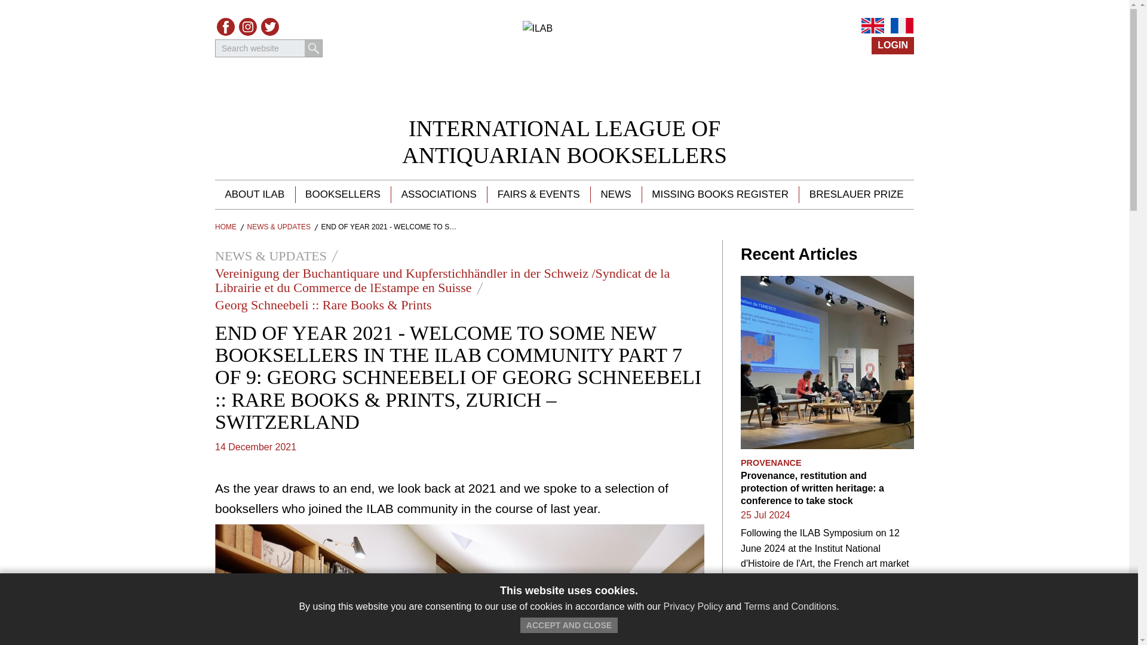 The image size is (1147, 645). I want to click on Terms and Conditions, so click(343, 195).